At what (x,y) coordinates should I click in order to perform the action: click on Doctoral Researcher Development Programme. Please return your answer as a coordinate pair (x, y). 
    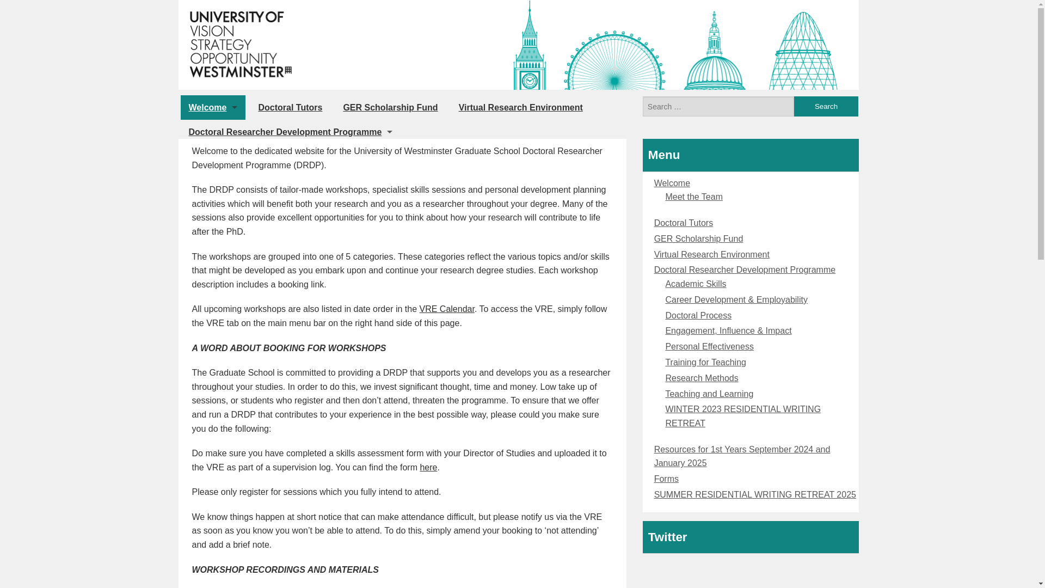
    Looking at the image, I should click on (745, 270).